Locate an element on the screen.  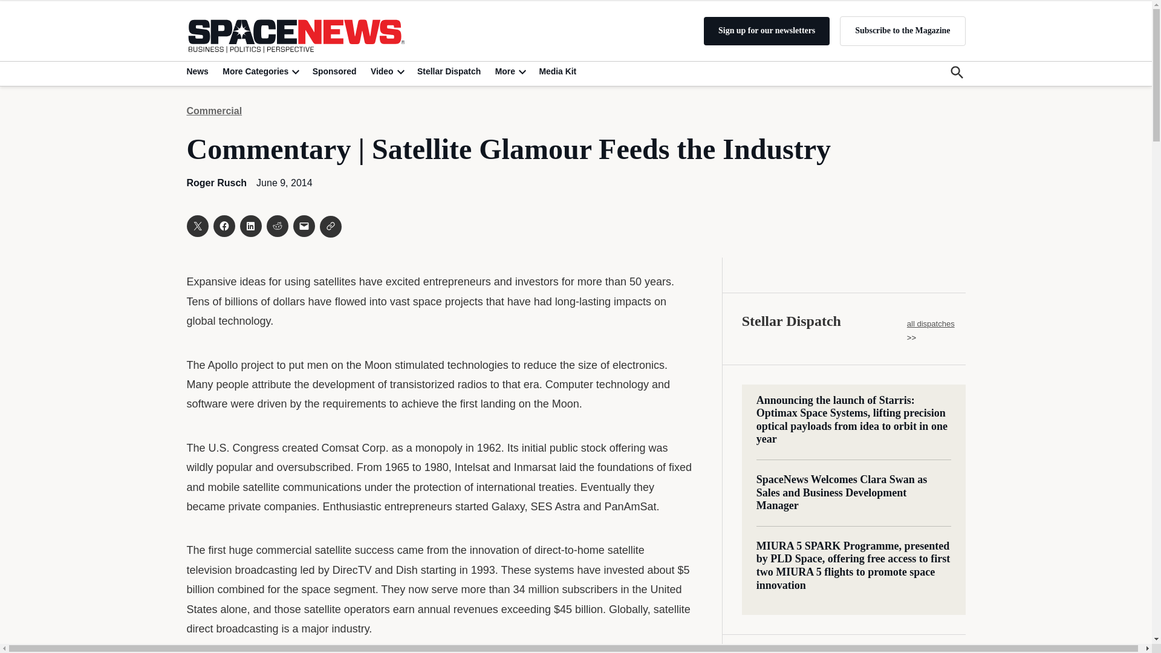
Click to share on LinkedIn is located at coordinates (250, 226).